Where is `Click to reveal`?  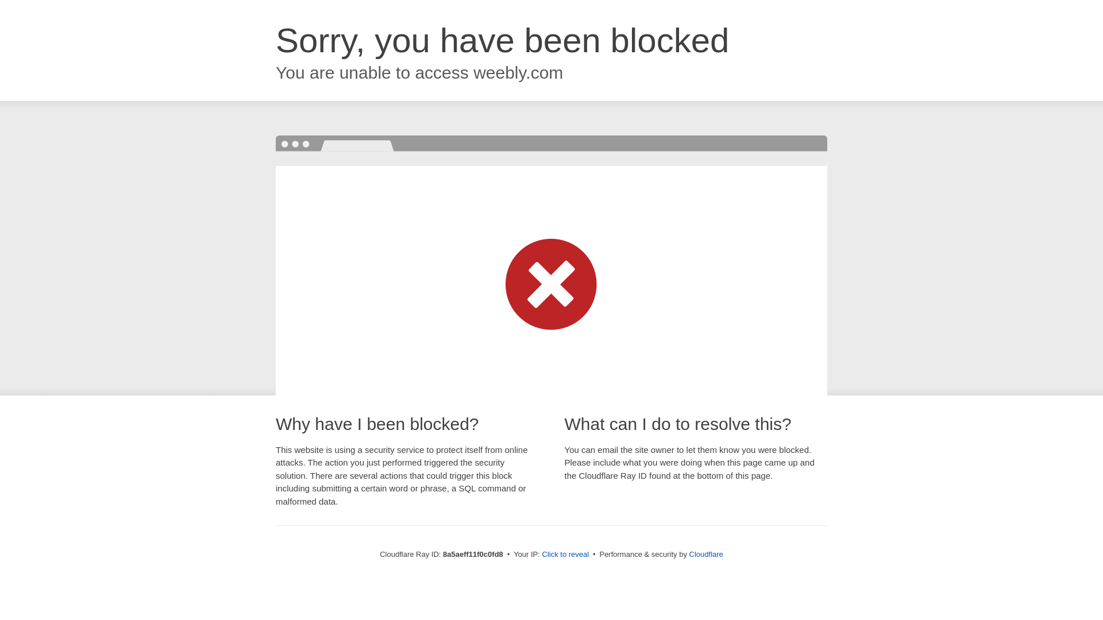 Click to reveal is located at coordinates (565, 555).